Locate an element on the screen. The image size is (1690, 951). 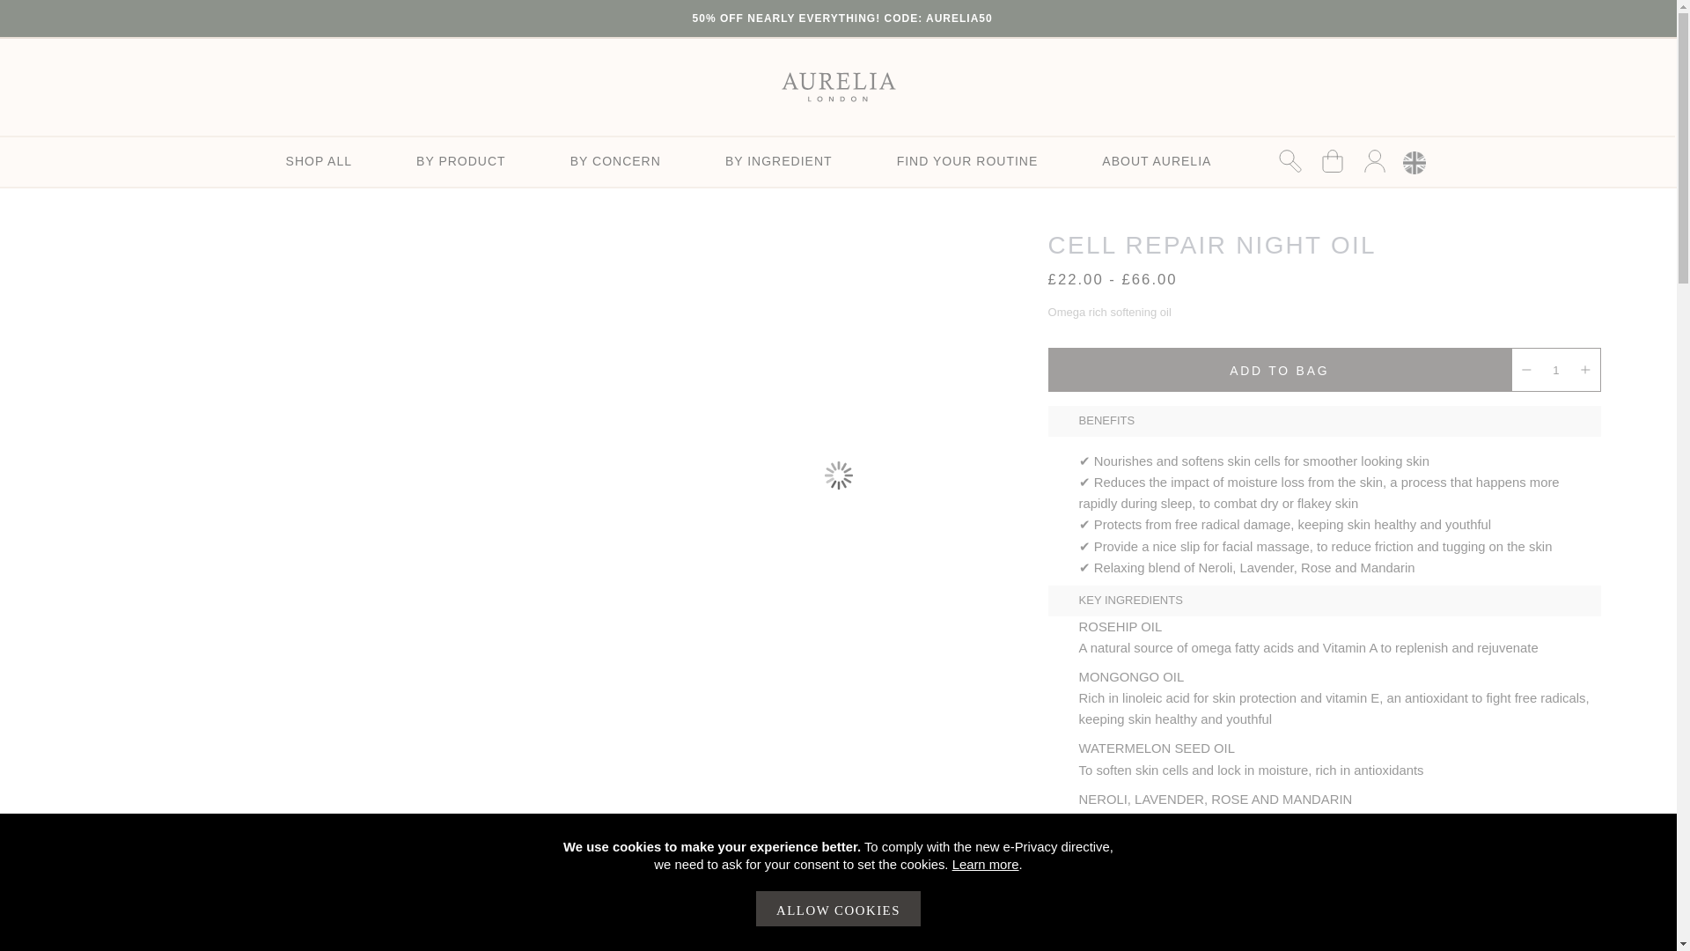
Learn more is located at coordinates (986, 865).